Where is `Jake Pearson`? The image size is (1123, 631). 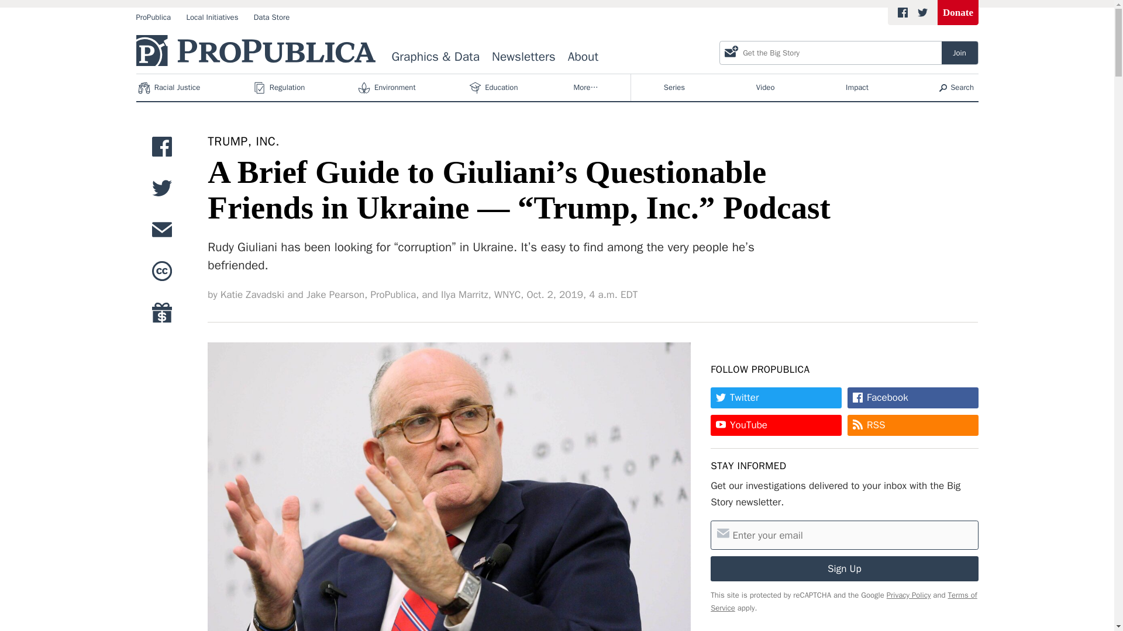
Jake Pearson is located at coordinates (958, 13).